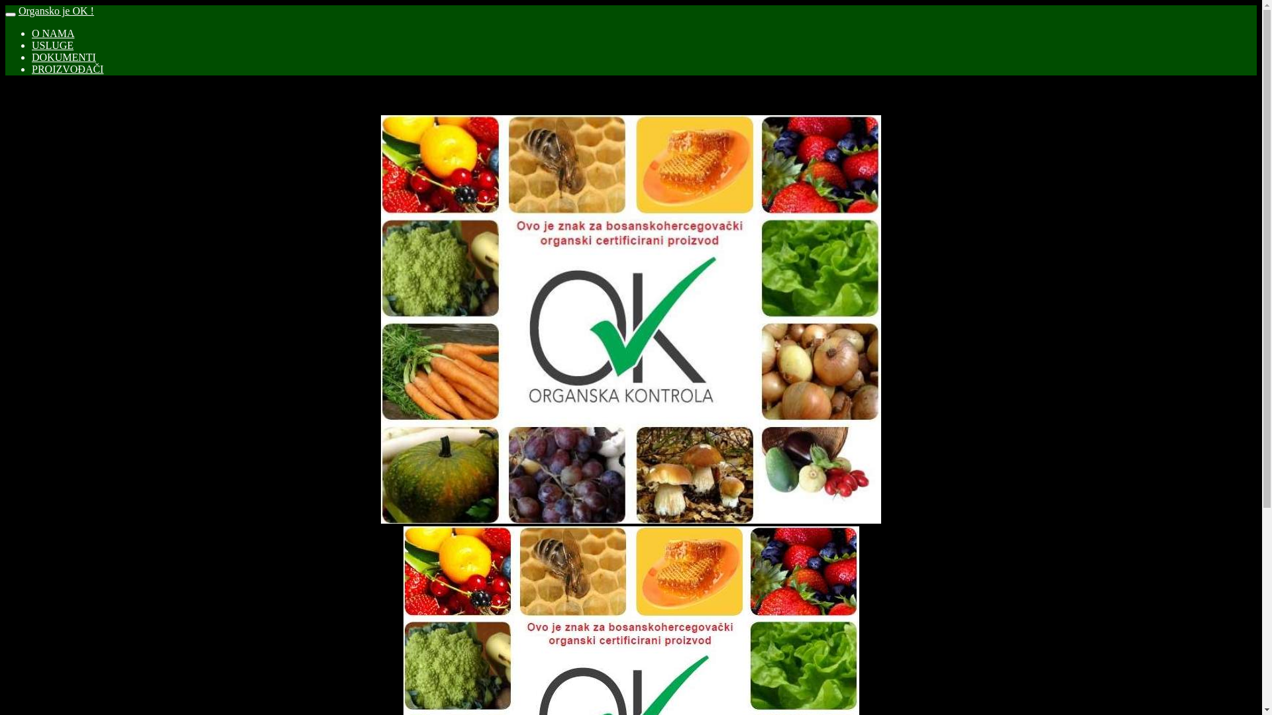 The width and height of the screenshot is (1272, 715). Describe the element at coordinates (53, 33) in the screenshot. I see `O NAMA` at that location.